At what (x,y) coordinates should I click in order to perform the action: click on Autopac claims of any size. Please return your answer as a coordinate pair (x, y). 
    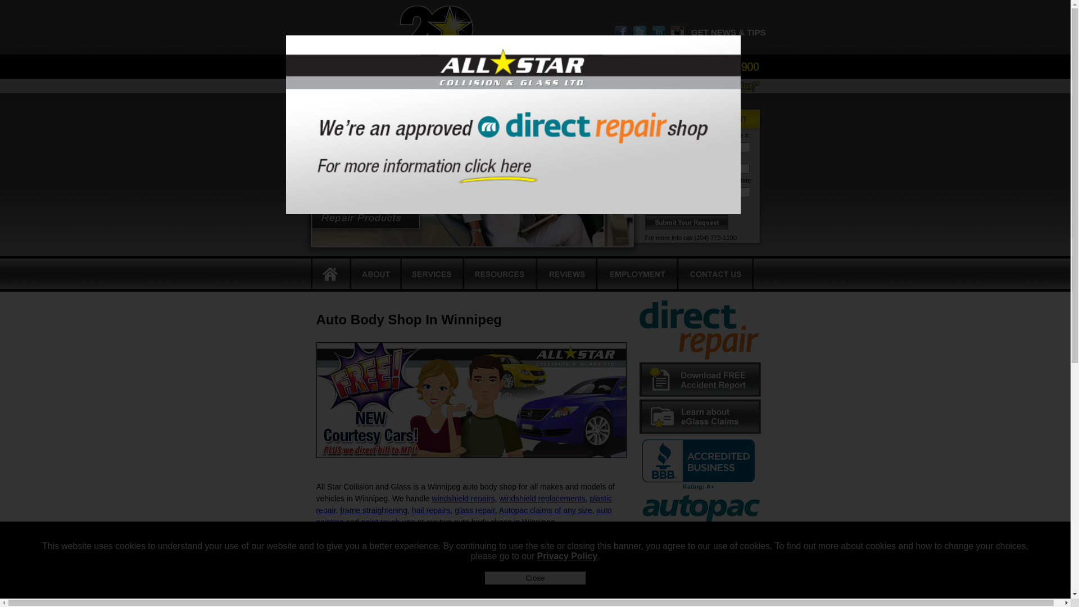
    Looking at the image, I should click on (546, 510).